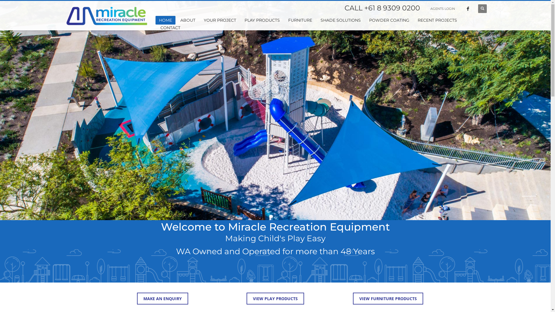  Describe the element at coordinates (443, 9) in the screenshot. I see `AGENTS LOGIN` at that location.